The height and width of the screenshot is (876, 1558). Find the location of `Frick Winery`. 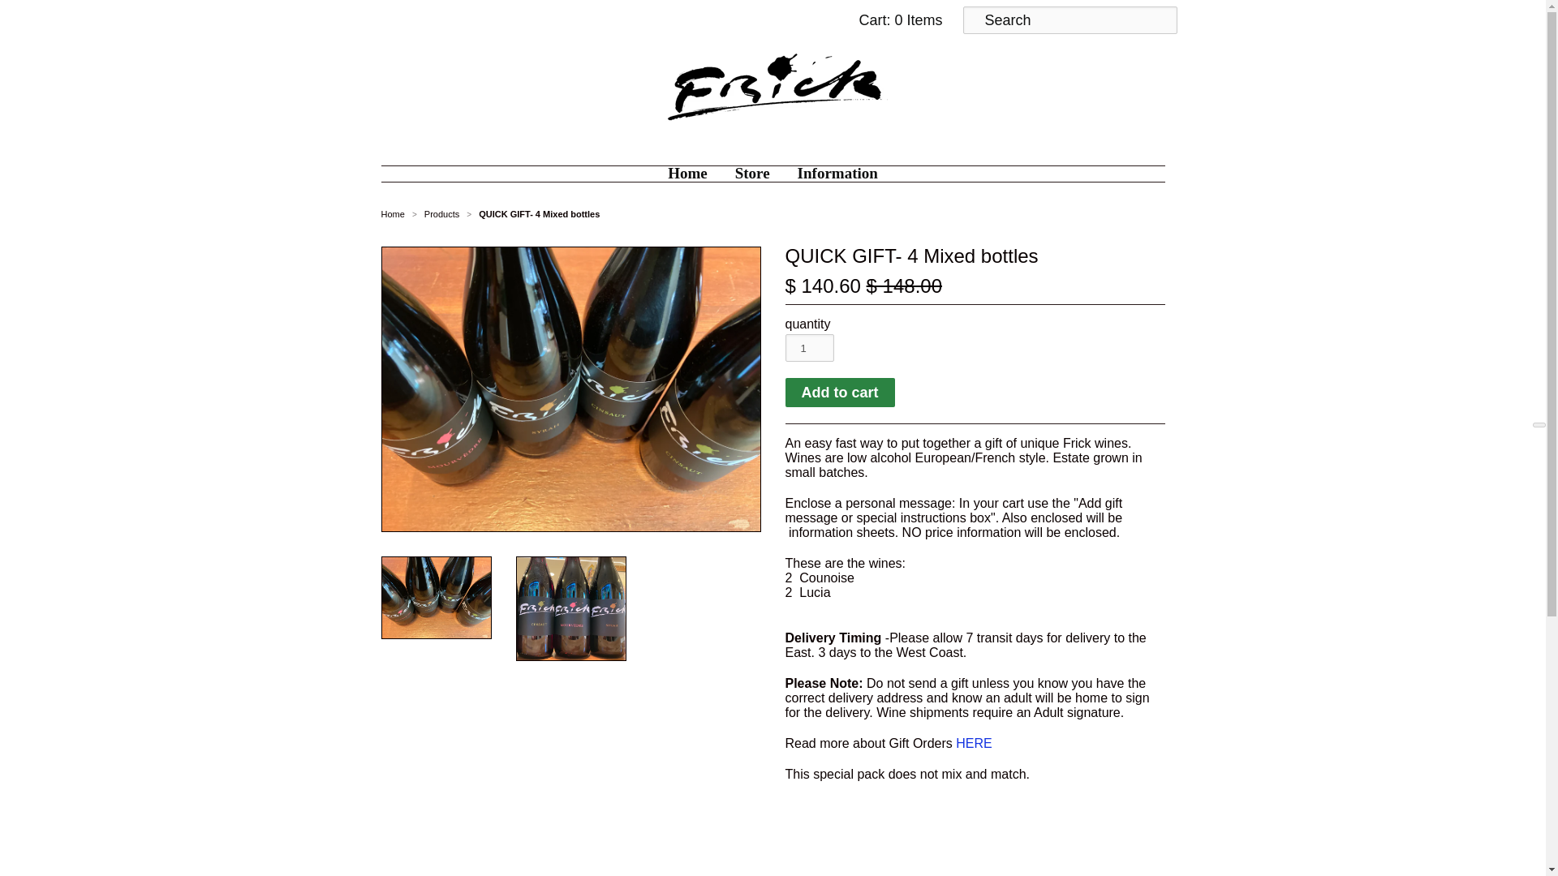

Frick Winery is located at coordinates (393, 214).